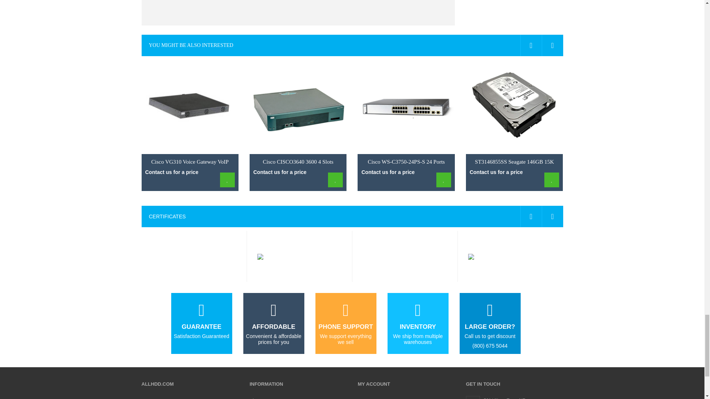 The height and width of the screenshot is (399, 710). I want to click on Add to Wishlist, so click(444, 180).